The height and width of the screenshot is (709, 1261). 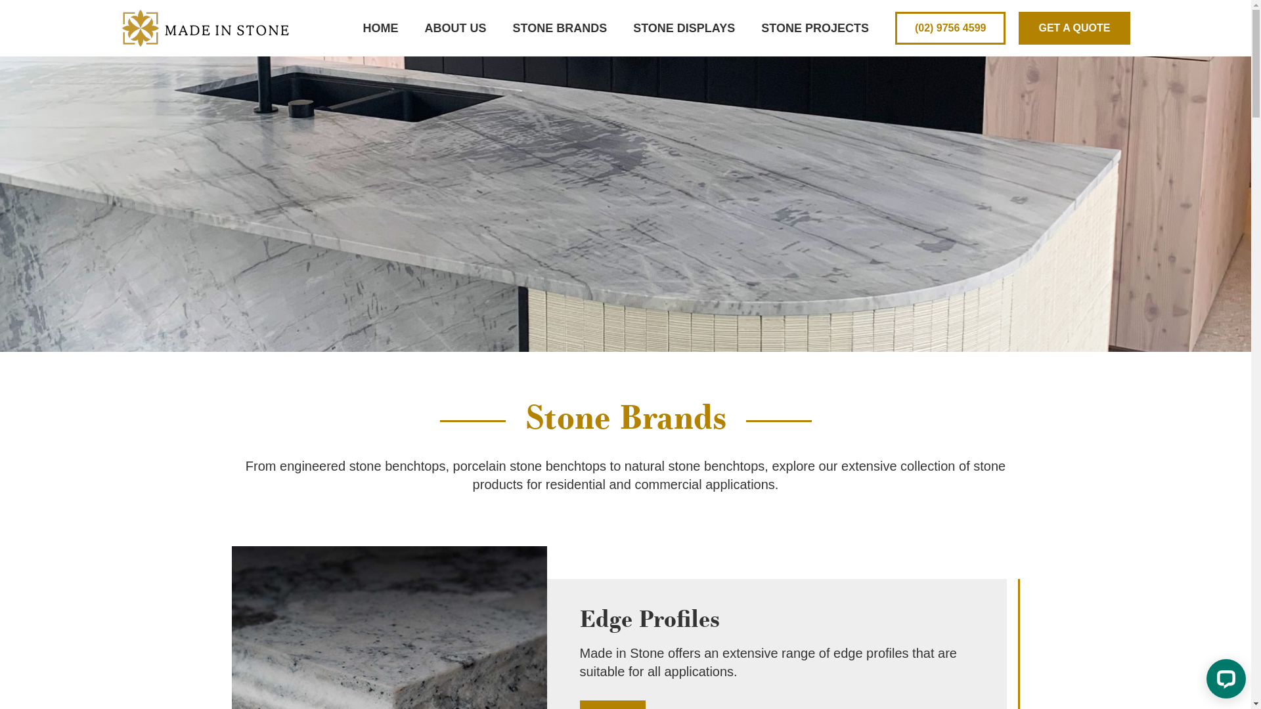 What do you see at coordinates (684, 28) in the screenshot?
I see `STONE DISPLAYS` at bounding box center [684, 28].